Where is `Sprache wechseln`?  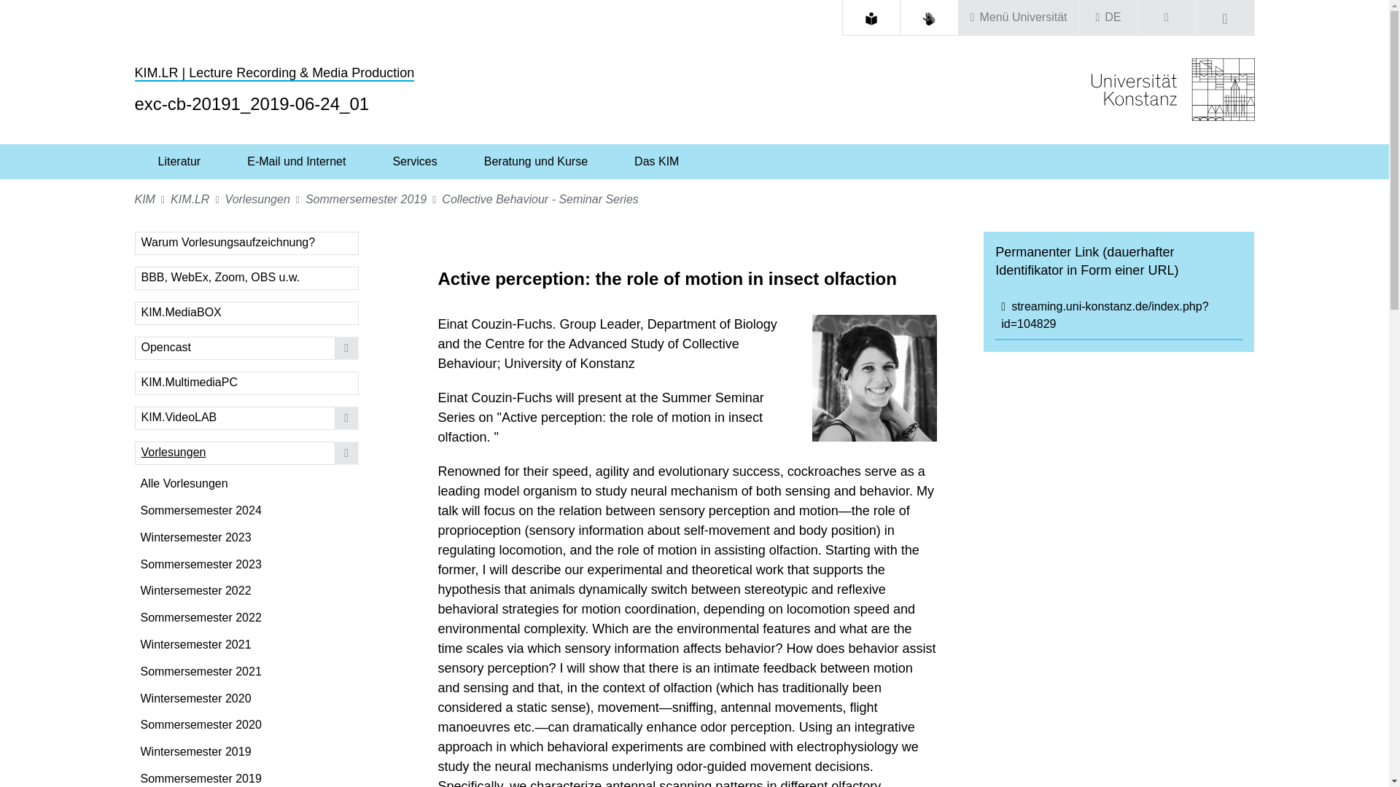
Sprache wechseln is located at coordinates (1108, 17).